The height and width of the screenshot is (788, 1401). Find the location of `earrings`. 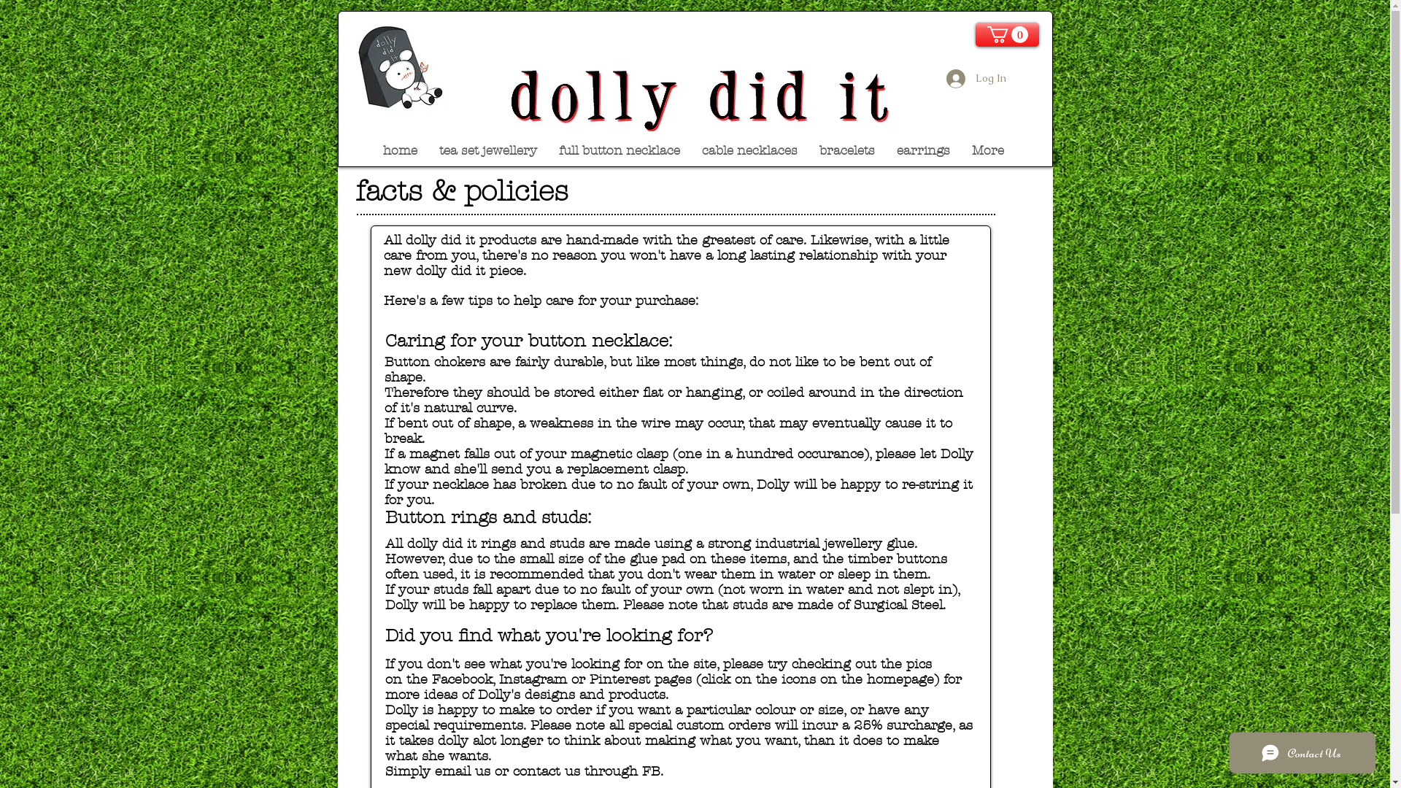

earrings is located at coordinates (924, 150).